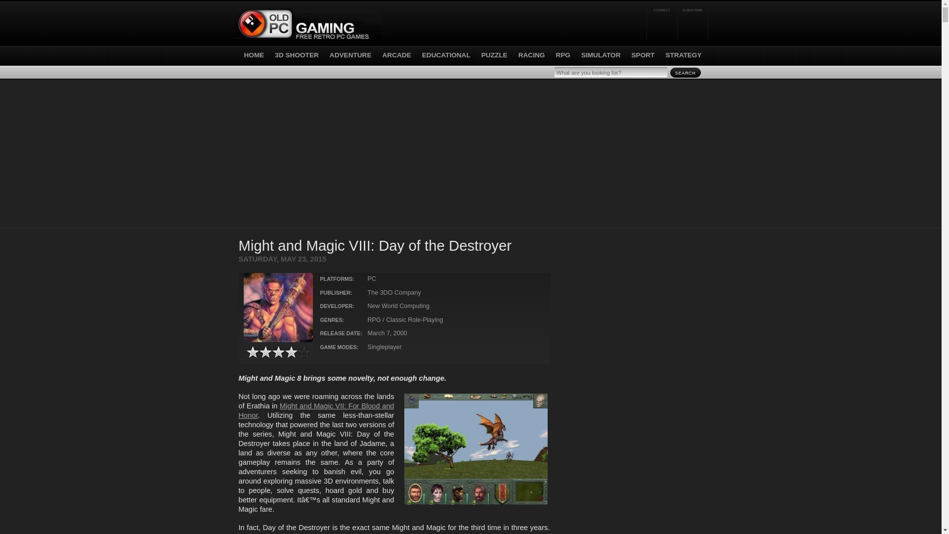  What do you see at coordinates (315, 410) in the screenshot?
I see `Might and Magic VII: For Blood and Honor` at bounding box center [315, 410].